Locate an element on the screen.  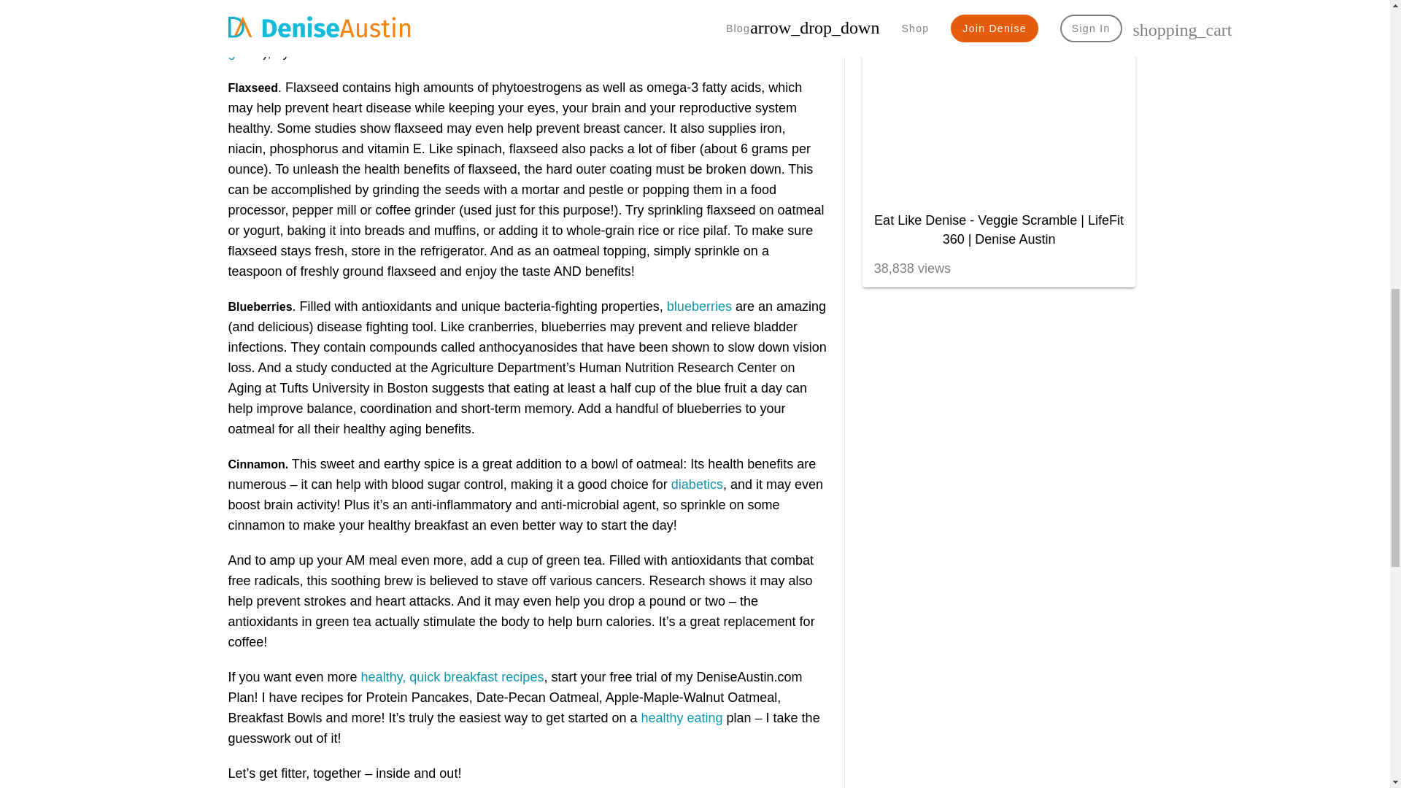
customizable meal plan is located at coordinates (403, 12).